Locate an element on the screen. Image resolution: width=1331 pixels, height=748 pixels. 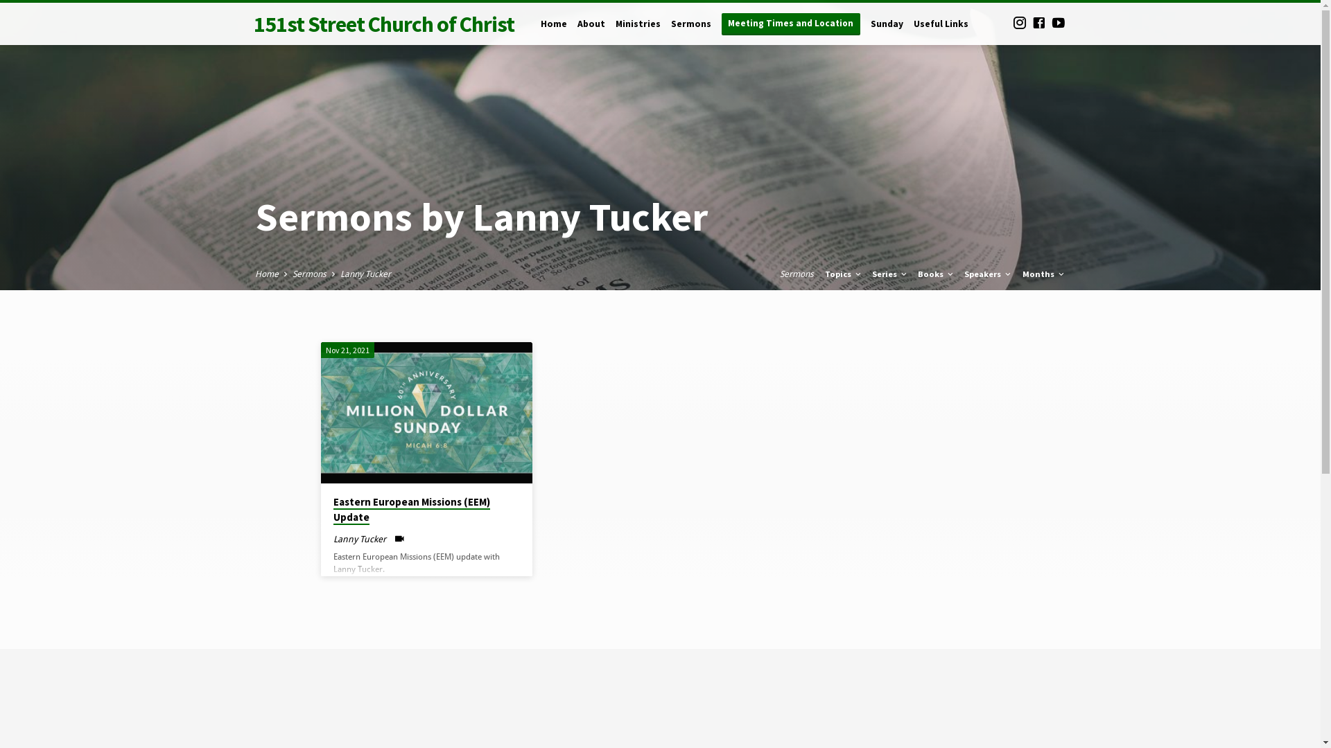
Home is located at coordinates (554, 33).